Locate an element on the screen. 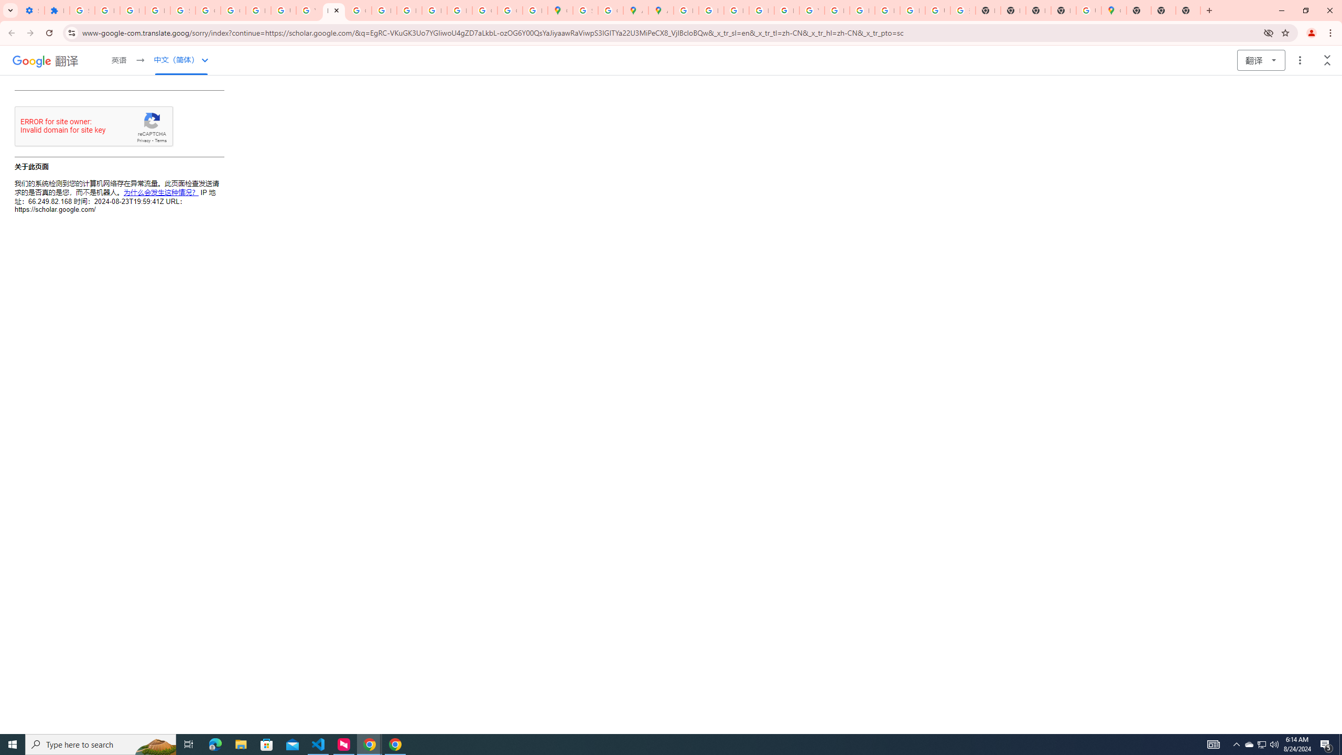 The height and width of the screenshot is (755, 1342). Settings - On startup is located at coordinates (32, 10).